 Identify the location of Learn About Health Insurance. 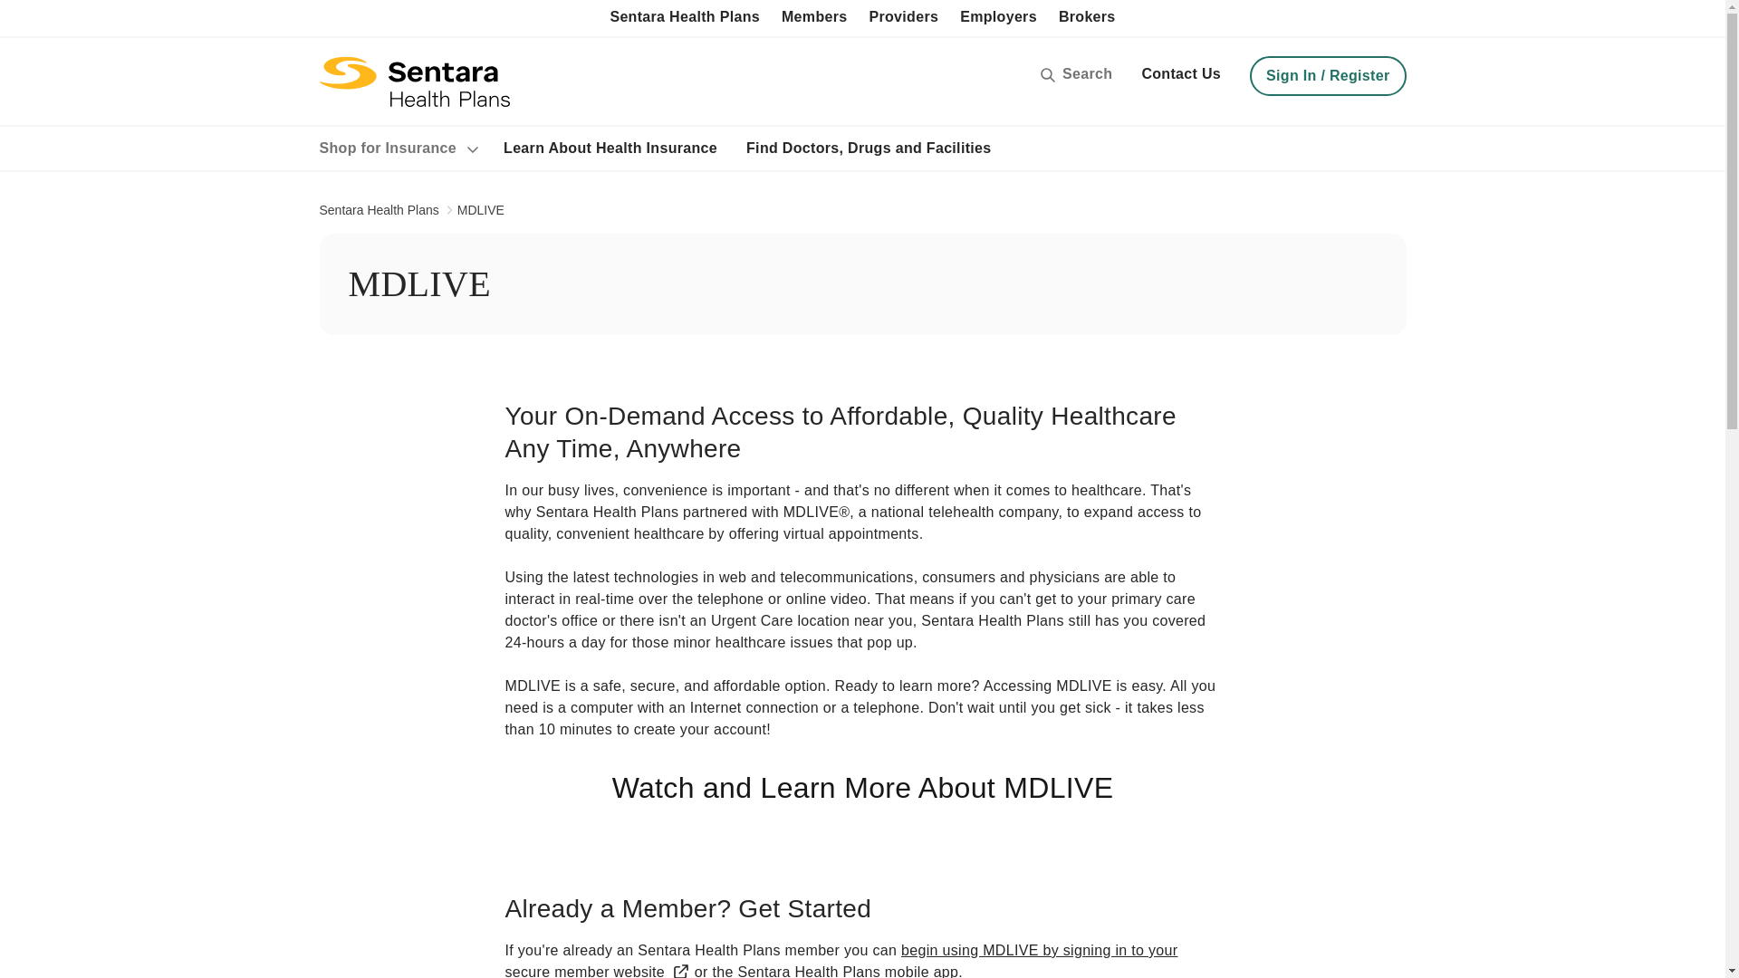
(610, 149).